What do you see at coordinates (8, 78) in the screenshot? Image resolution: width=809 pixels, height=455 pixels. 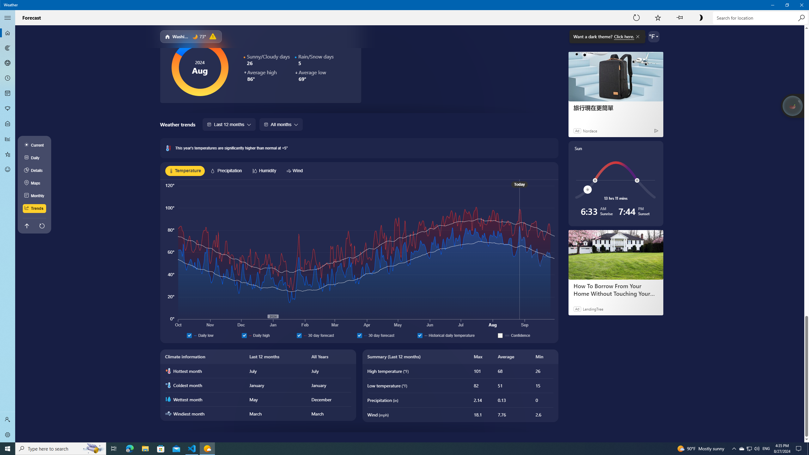 I see `Visual Studio Code - 1 running window` at bounding box center [8, 78].